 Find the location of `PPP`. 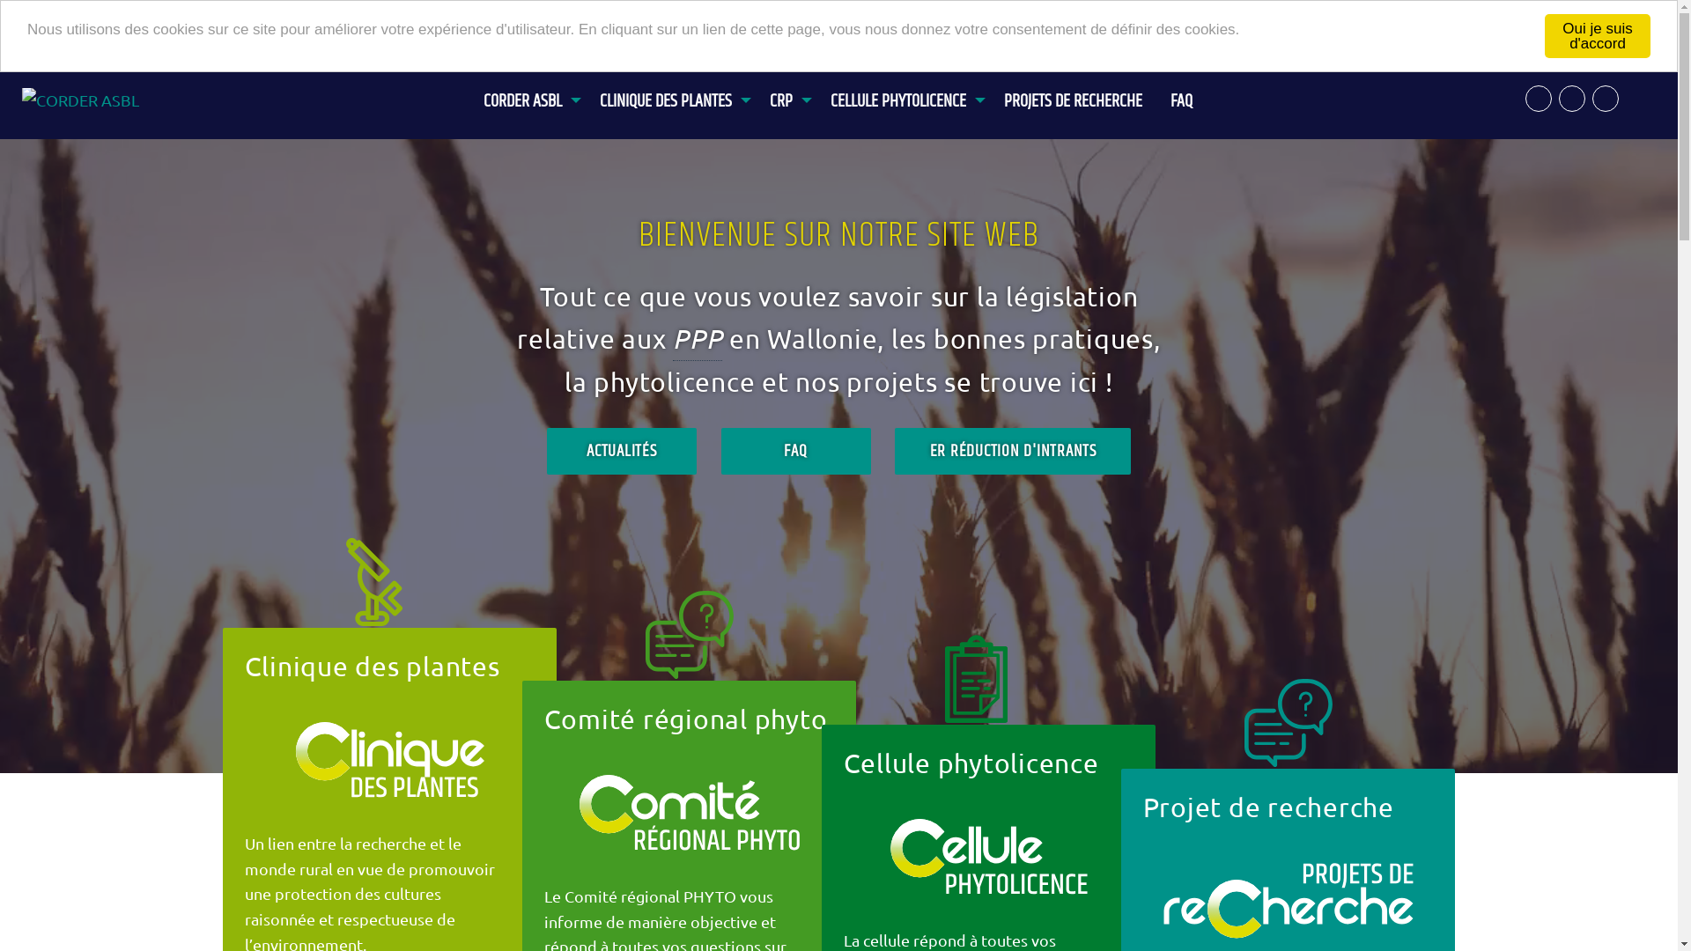

PPP is located at coordinates (698, 340).